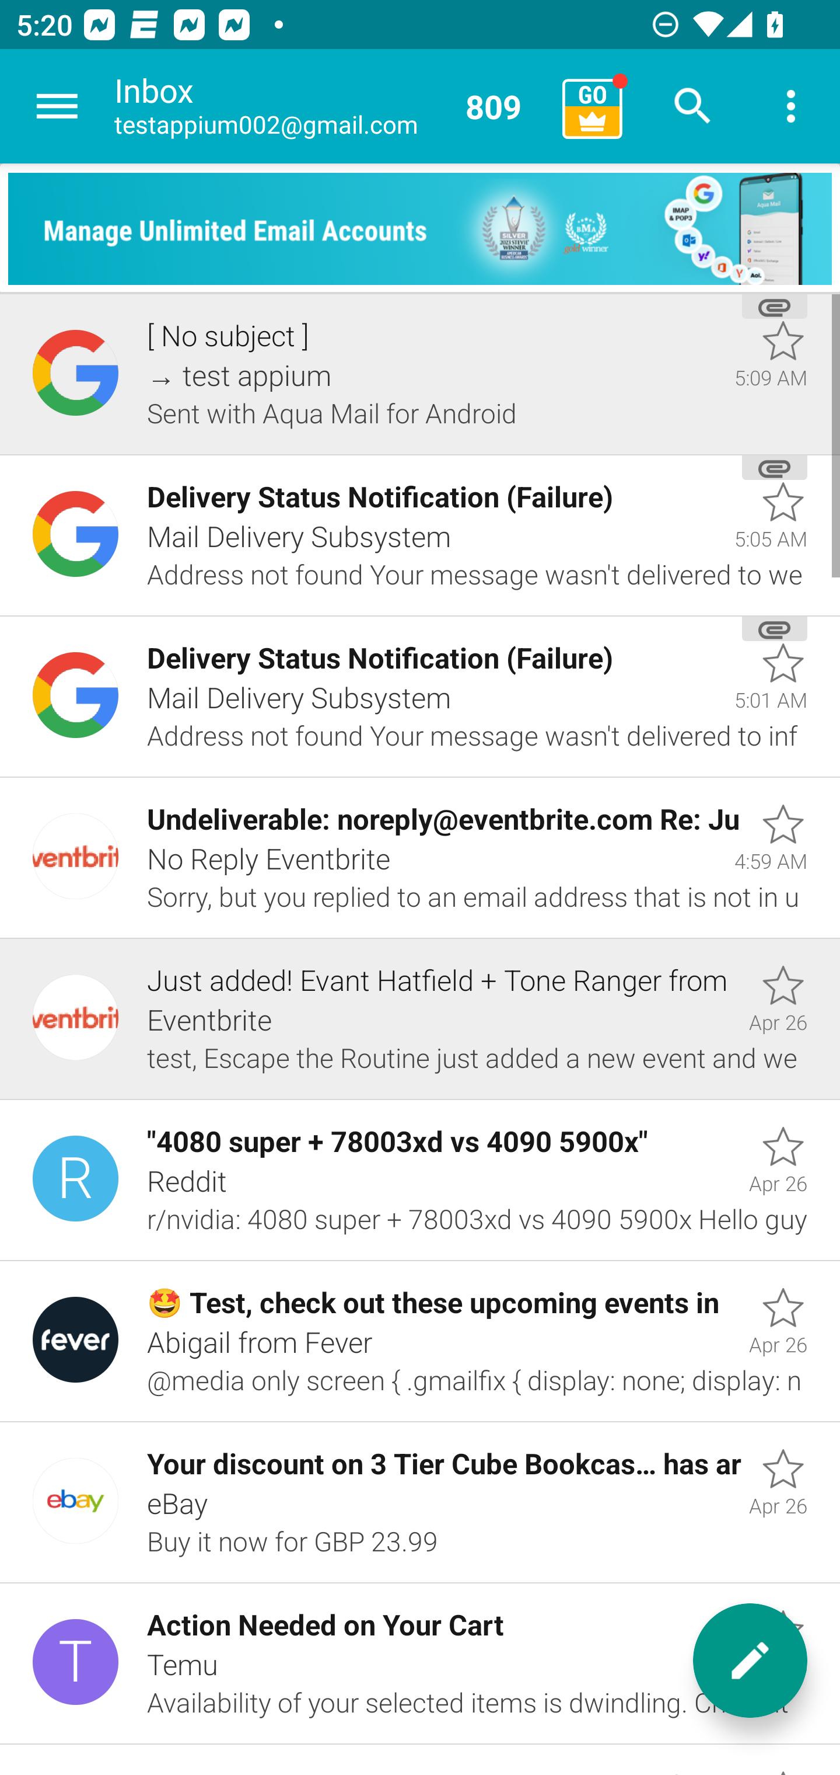  What do you see at coordinates (330, 106) in the screenshot?
I see `Inbox testappium002@gmail.com 809` at bounding box center [330, 106].